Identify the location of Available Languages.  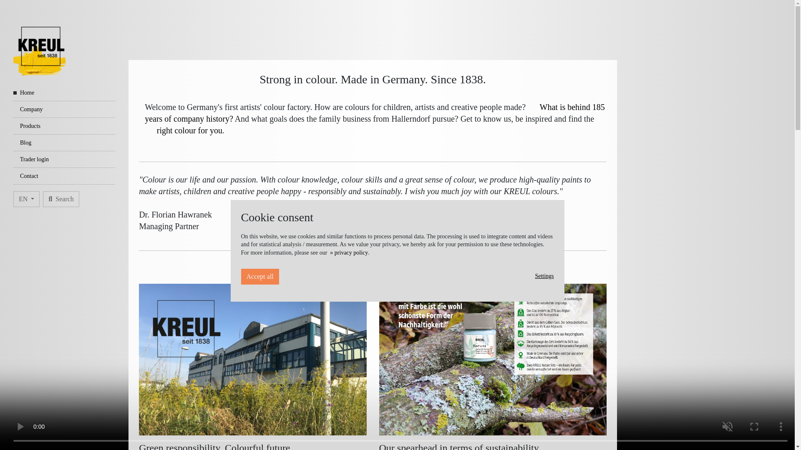
(26, 199).